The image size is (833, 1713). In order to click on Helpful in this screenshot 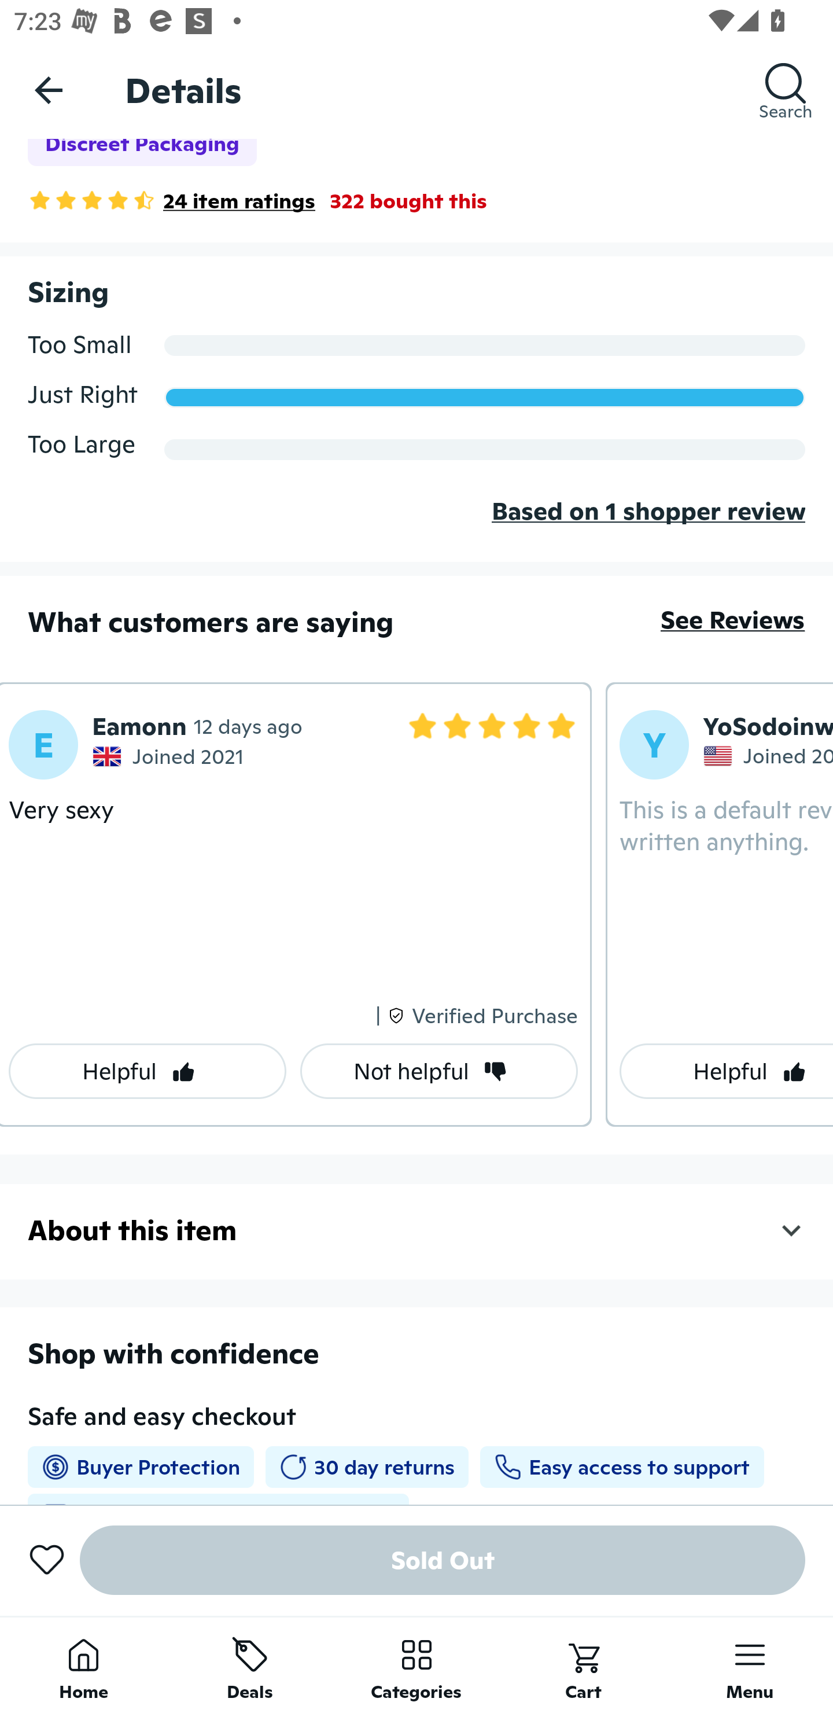, I will do `click(727, 1071)`.